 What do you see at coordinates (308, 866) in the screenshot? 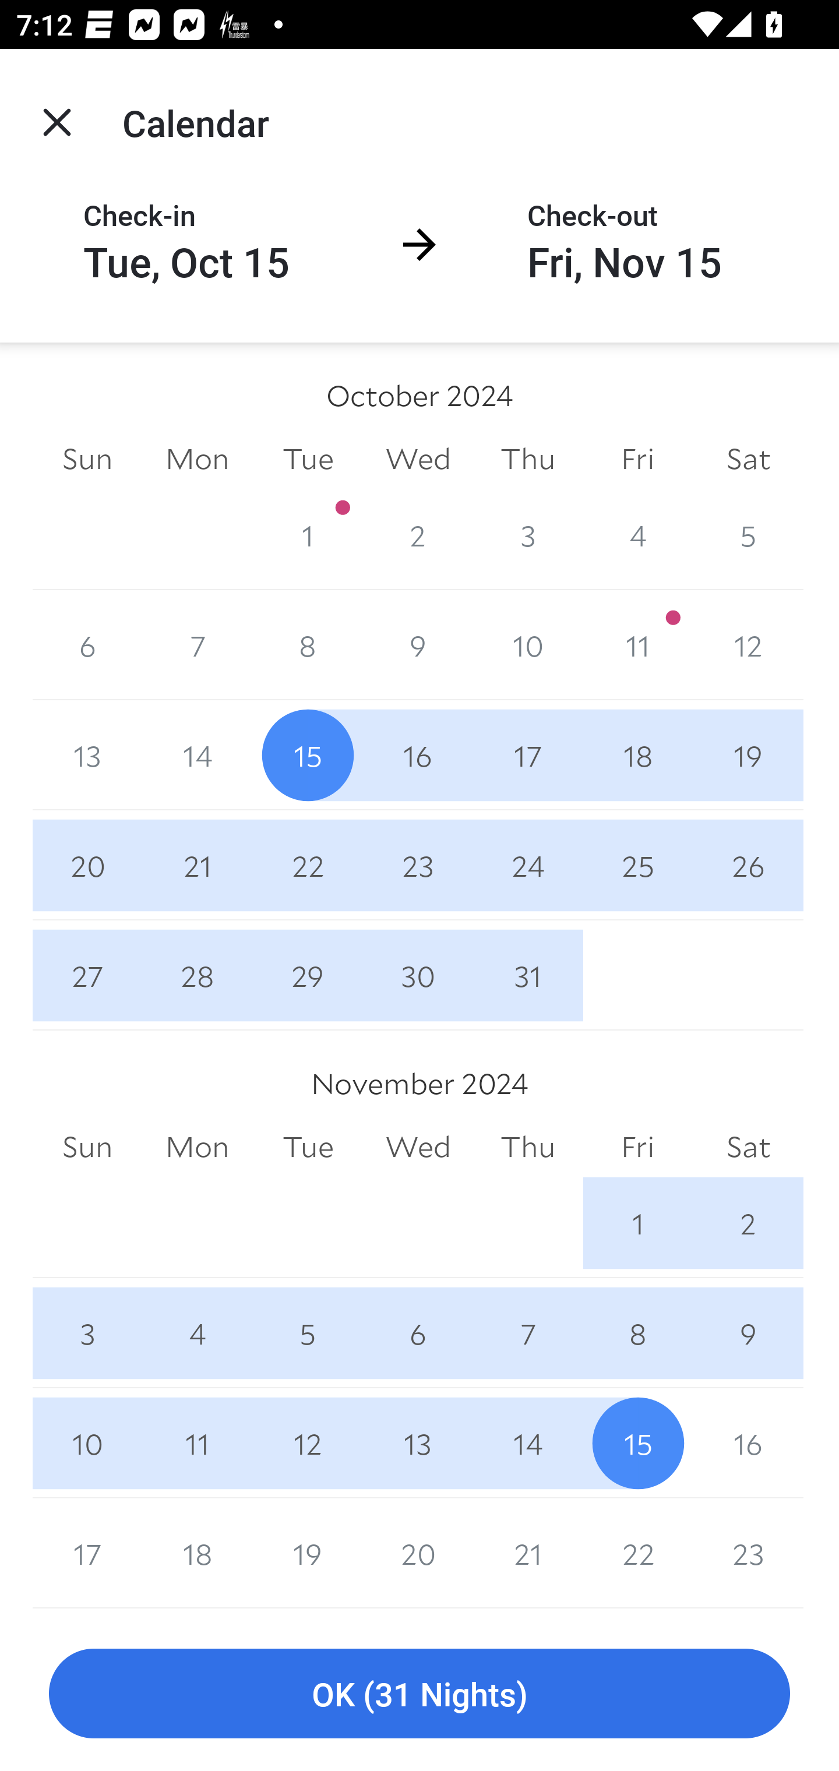
I see `22 22 October 2024` at bounding box center [308, 866].